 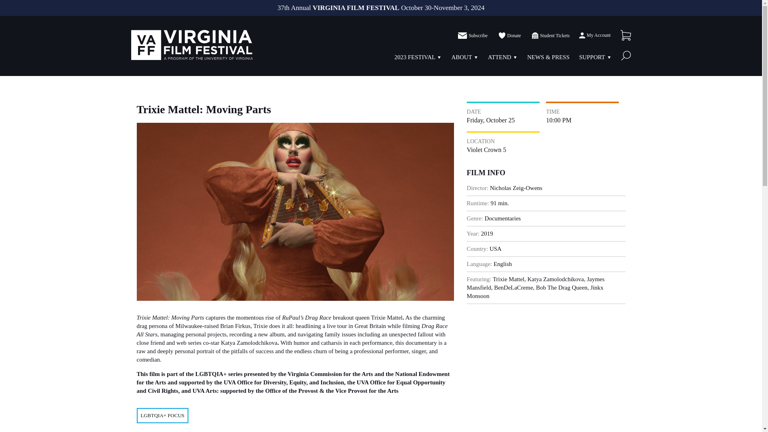 I want to click on ATTEND, so click(x=499, y=57).